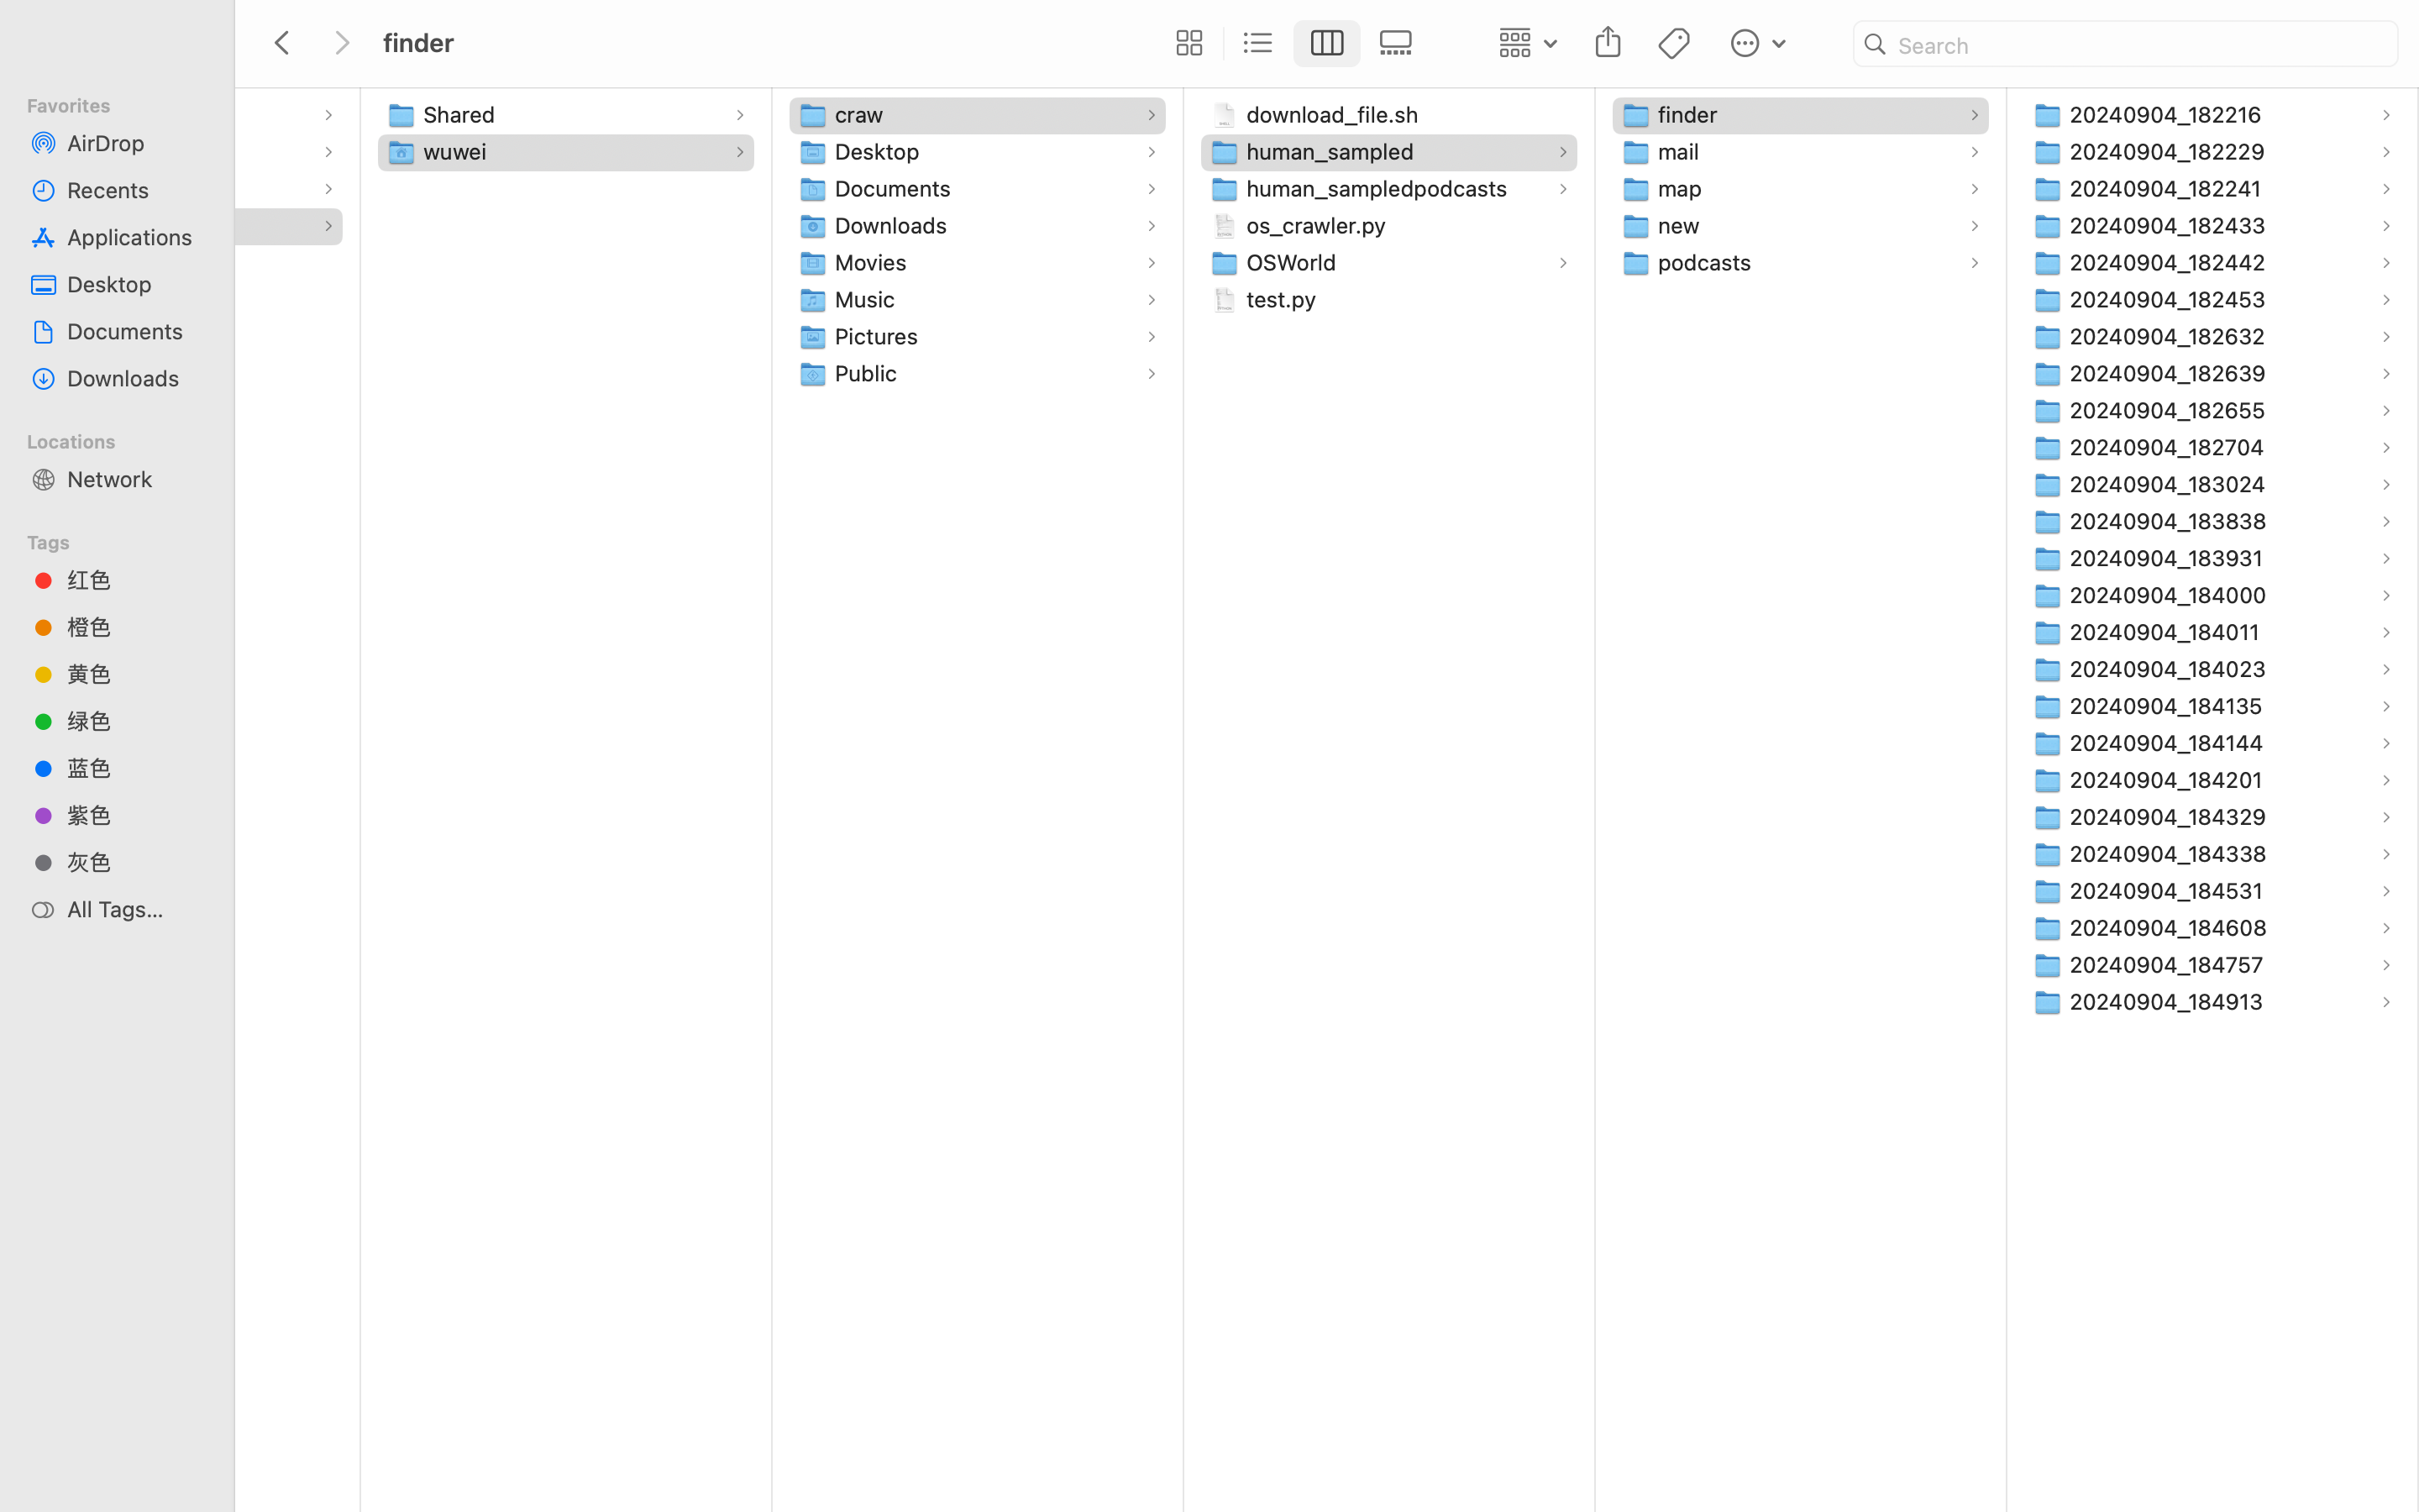  What do you see at coordinates (2170, 188) in the screenshot?
I see `20240904_182241` at bounding box center [2170, 188].